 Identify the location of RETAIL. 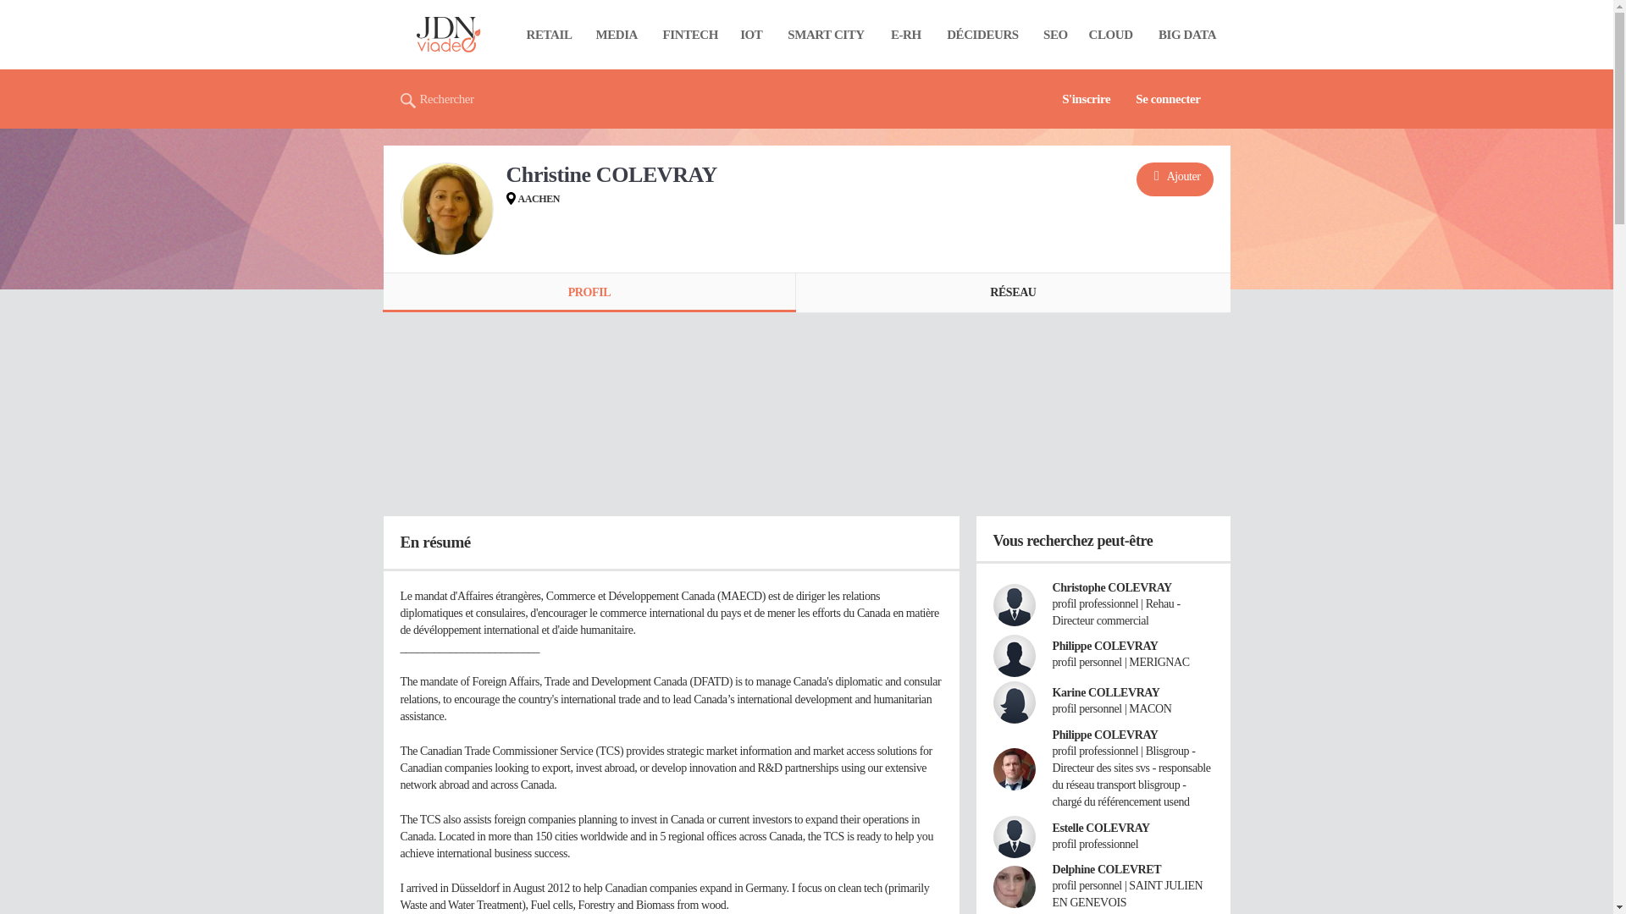
(549, 34).